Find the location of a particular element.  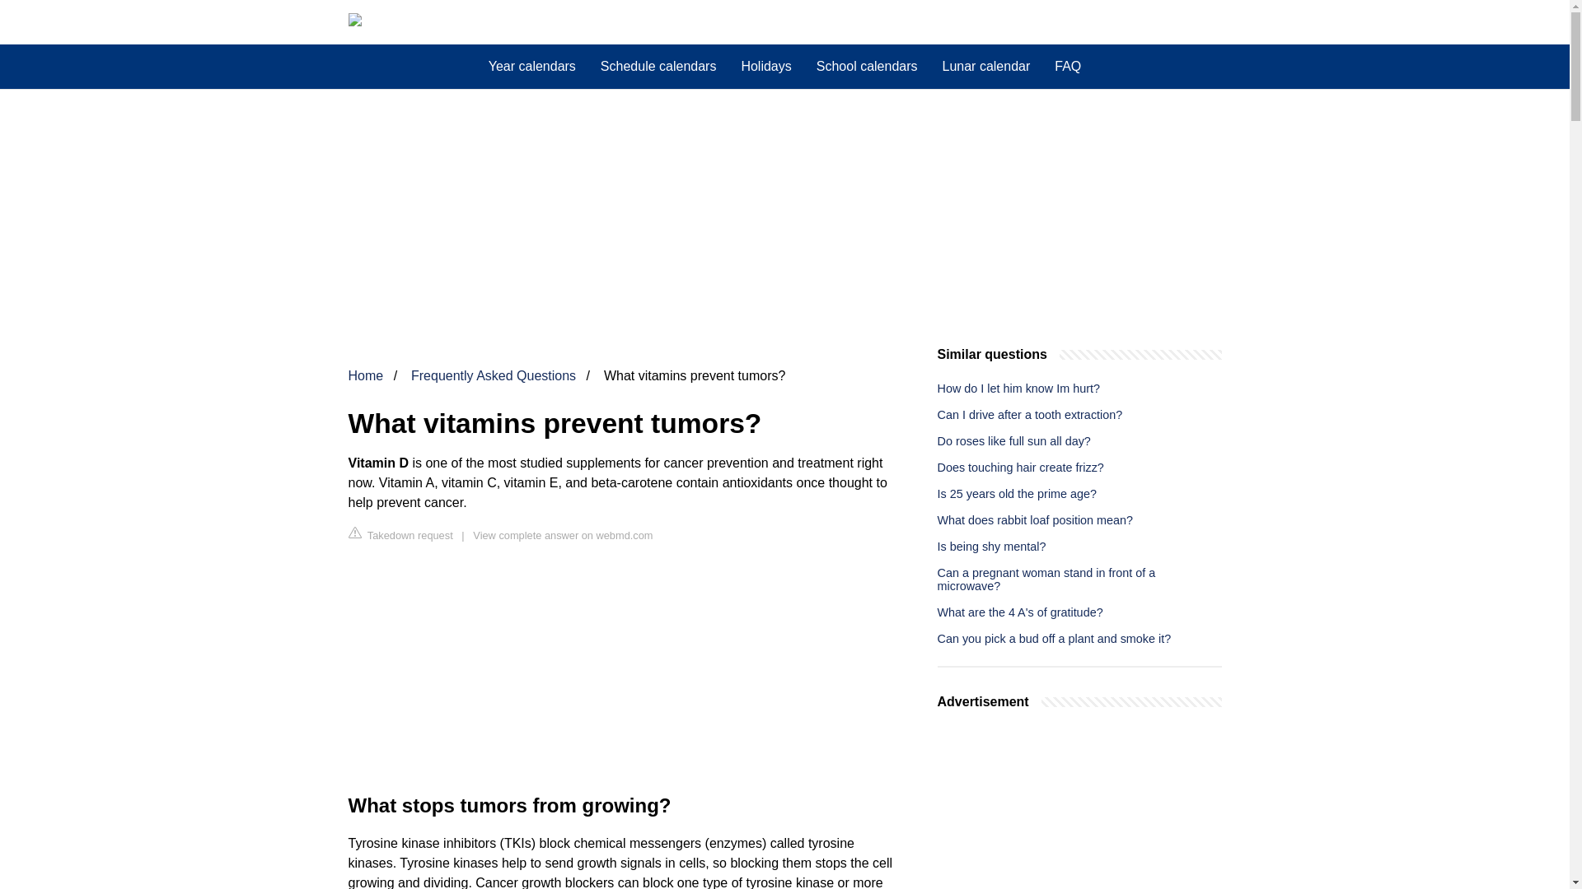

FAQ is located at coordinates (1068, 67).